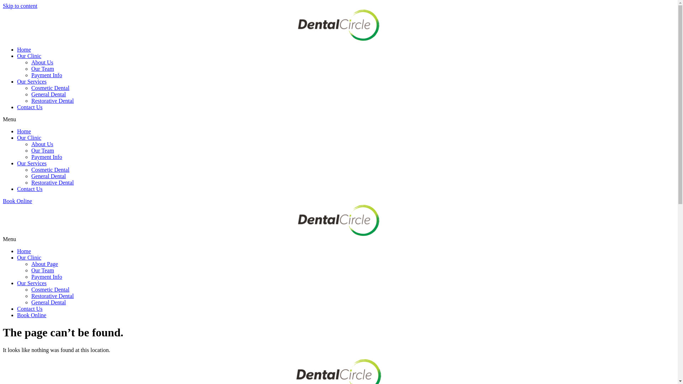 The image size is (683, 384). I want to click on Our Team, so click(43, 270).